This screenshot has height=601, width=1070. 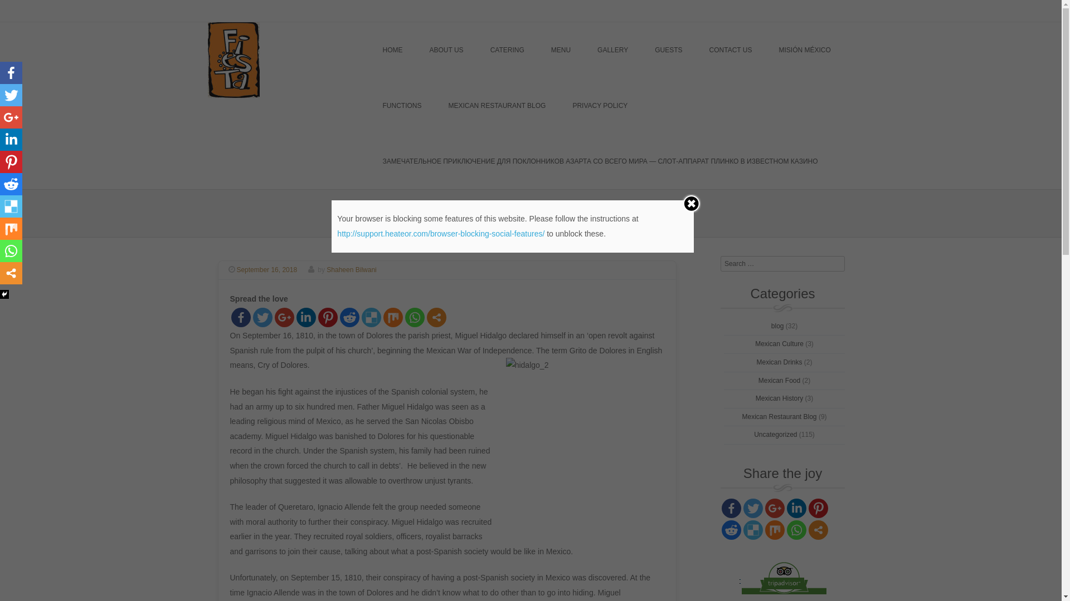 I want to click on Uncategorized, so click(x=776, y=435).